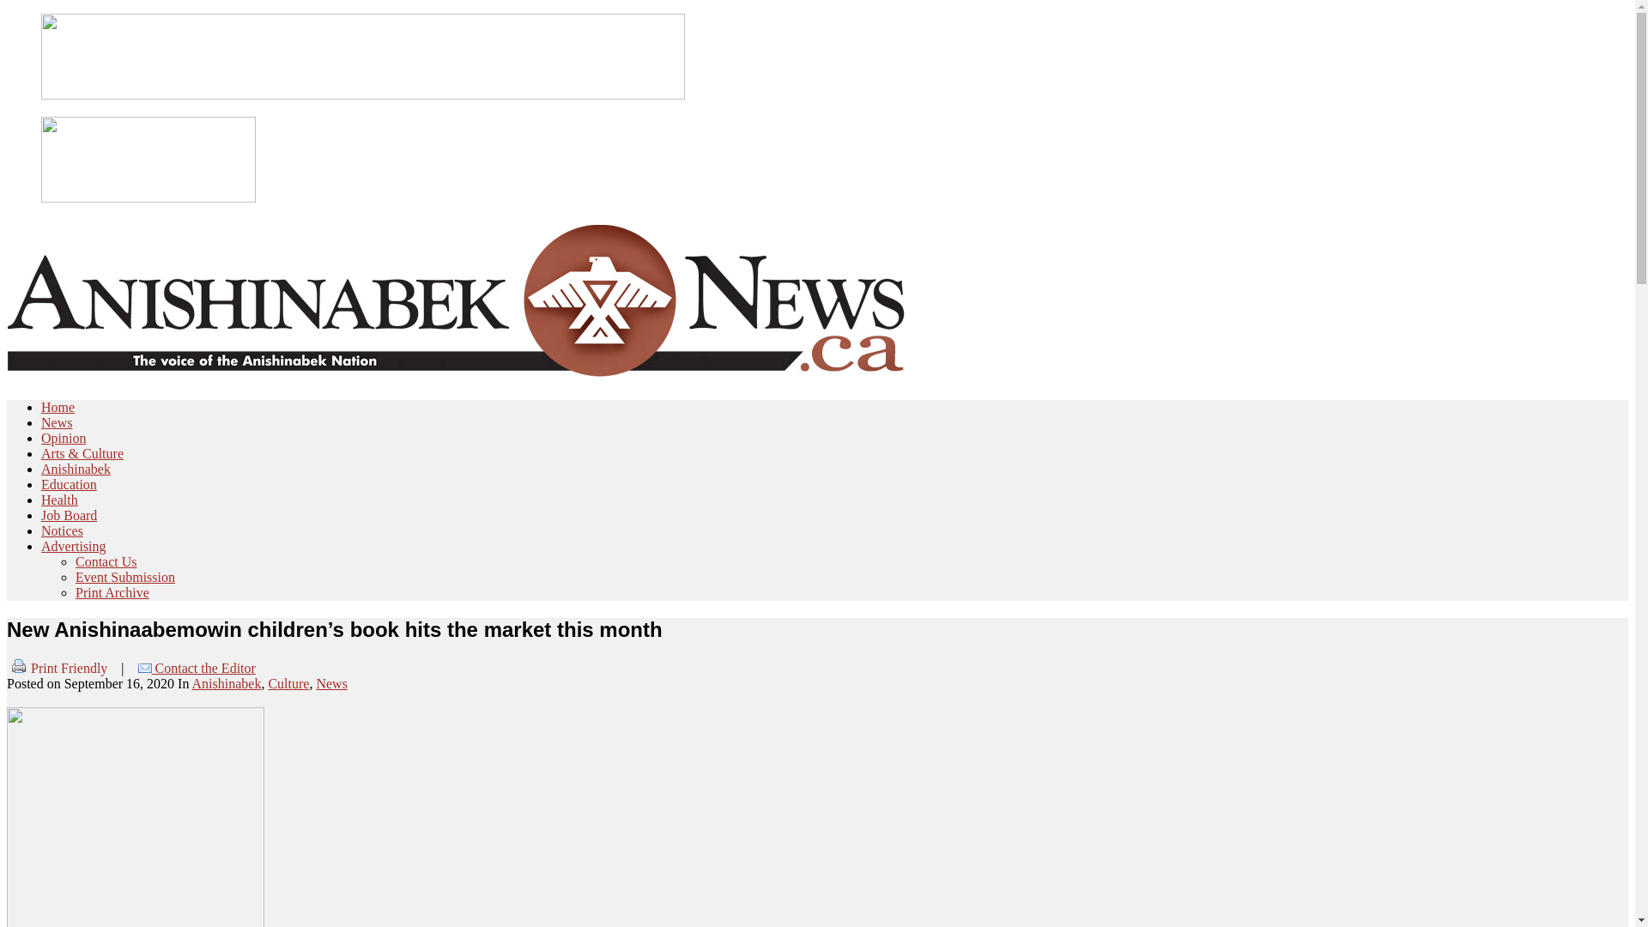 The width and height of the screenshot is (1648, 927). Describe the element at coordinates (331, 683) in the screenshot. I see `News` at that location.